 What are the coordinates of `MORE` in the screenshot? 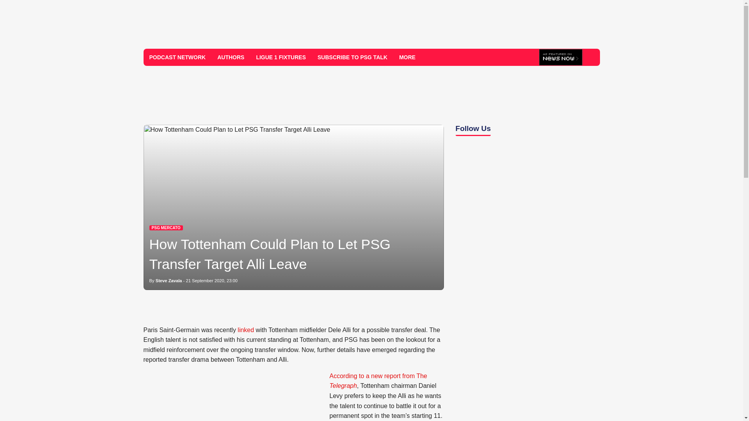 It's located at (410, 57).